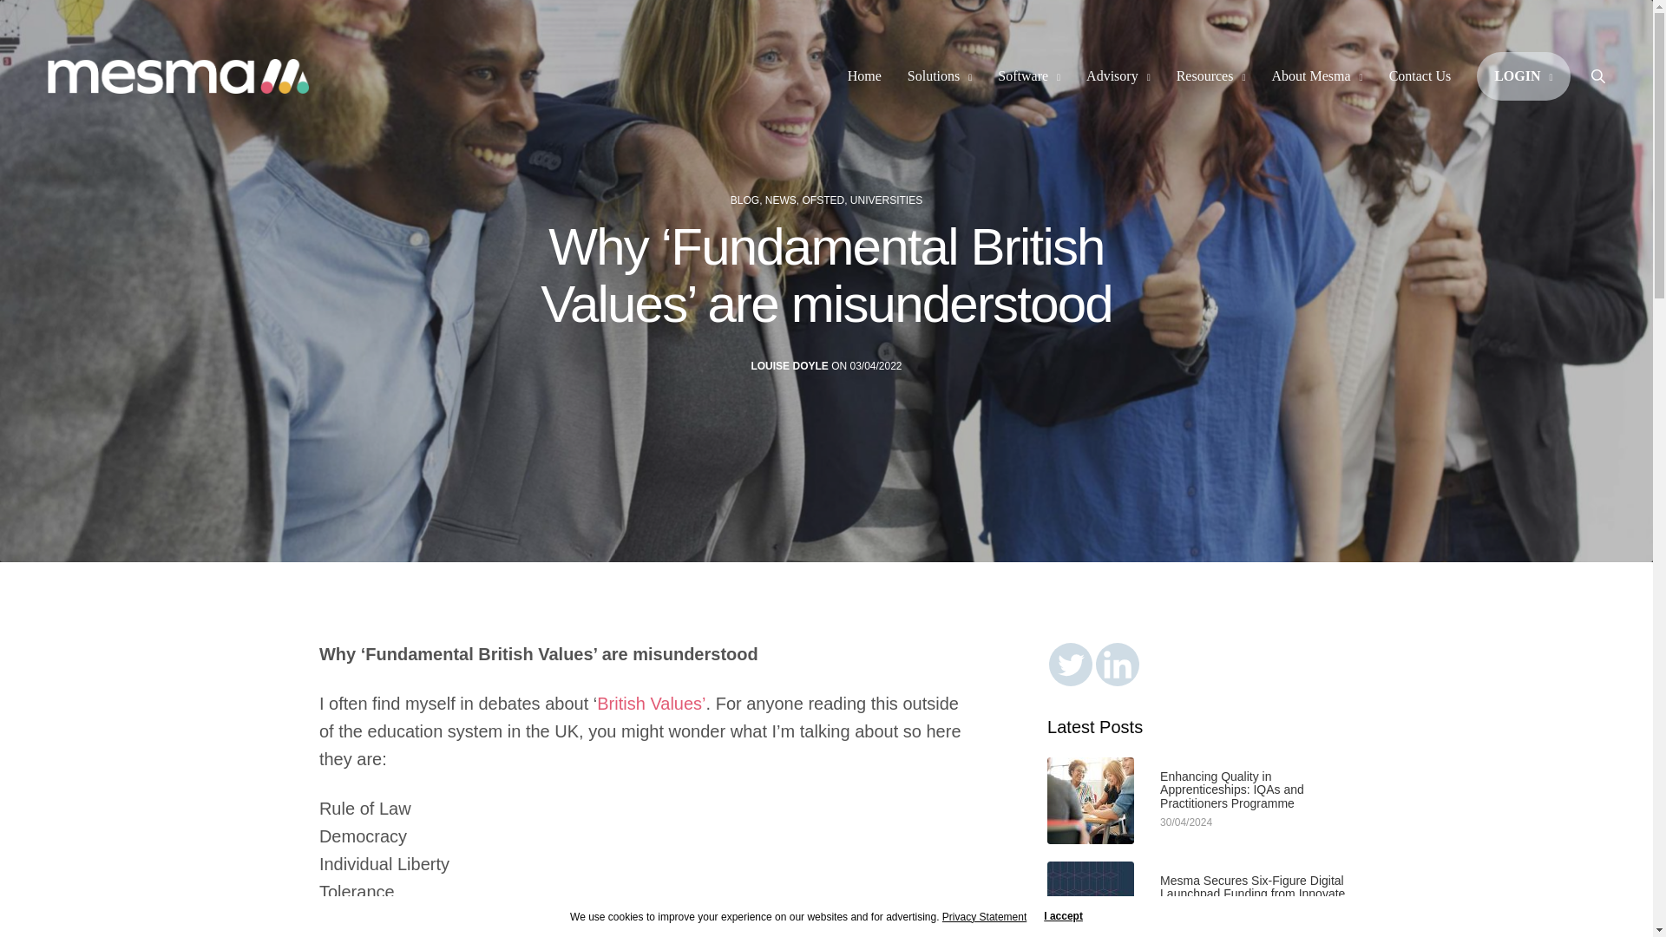  Describe the element at coordinates (1211, 76) in the screenshot. I see `Resources` at that location.